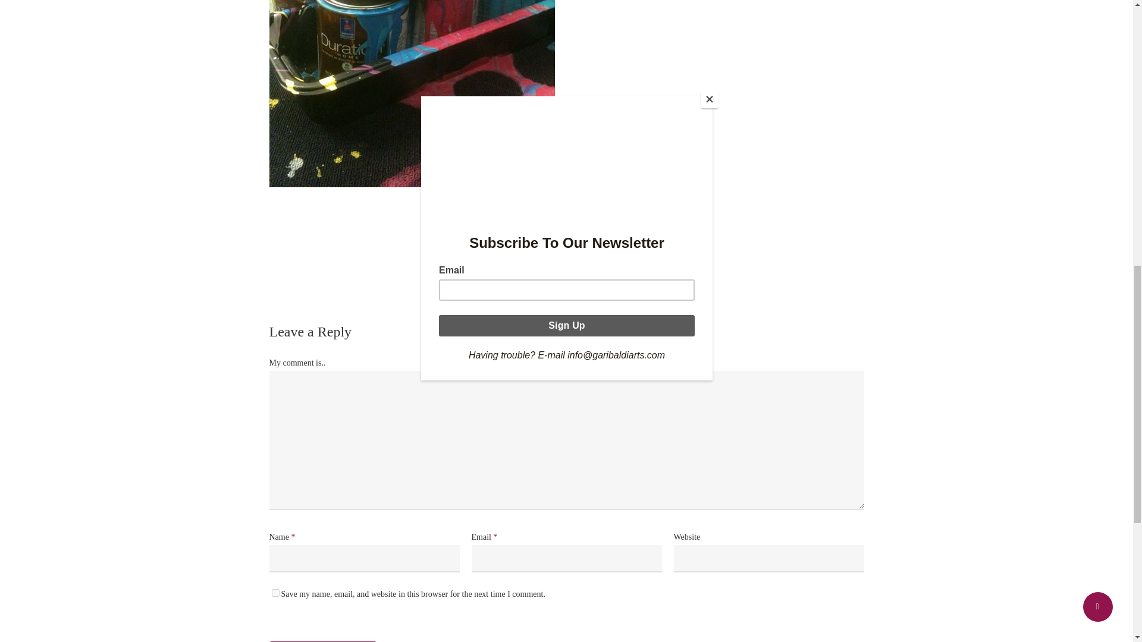 The height and width of the screenshot is (642, 1142). I want to click on yes, so click(275, 593).